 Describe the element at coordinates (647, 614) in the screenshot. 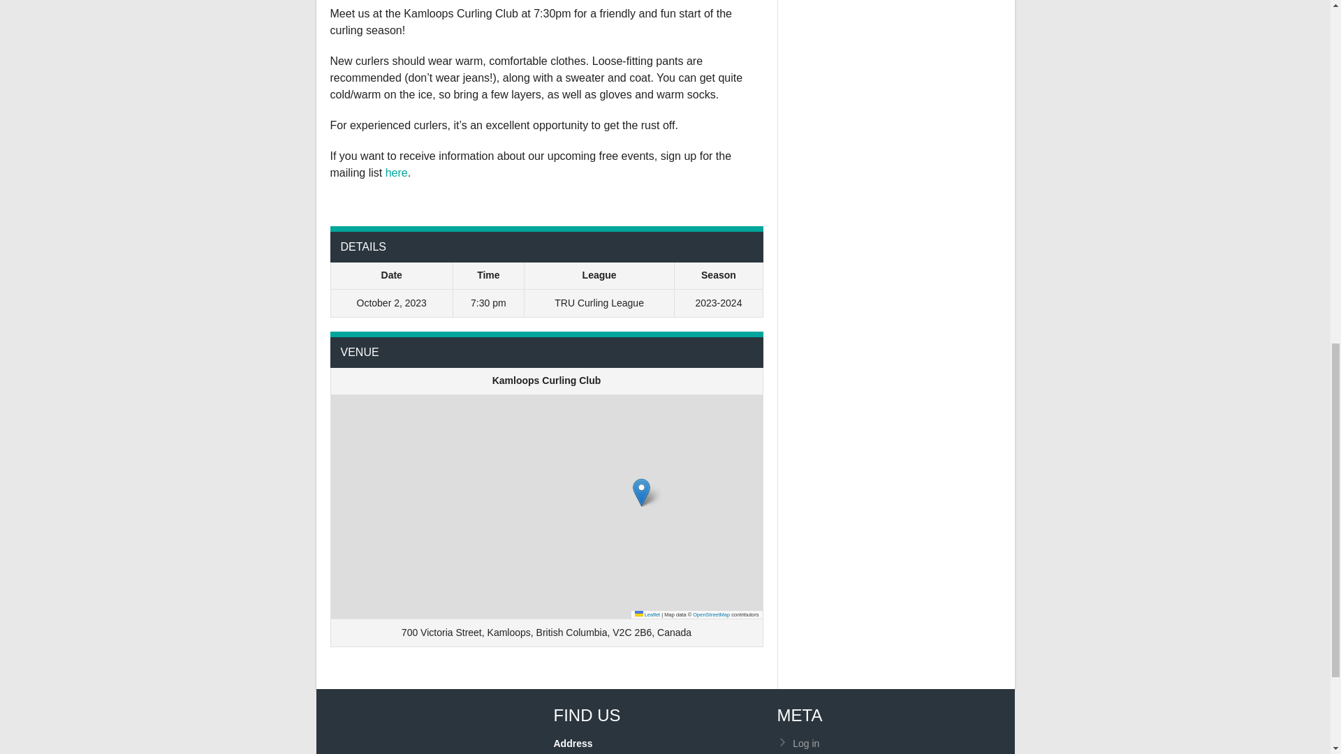

I see `A JavaScript library for interactive maps` at that location.